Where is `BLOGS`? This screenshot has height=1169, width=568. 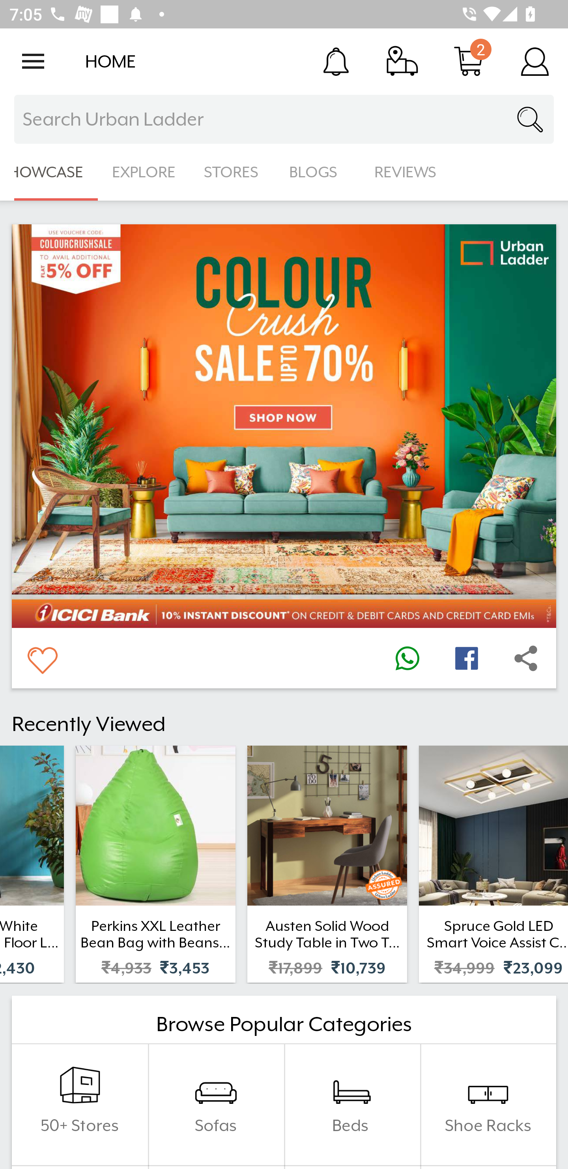
BLOGS is located at coordinates (317, 172).